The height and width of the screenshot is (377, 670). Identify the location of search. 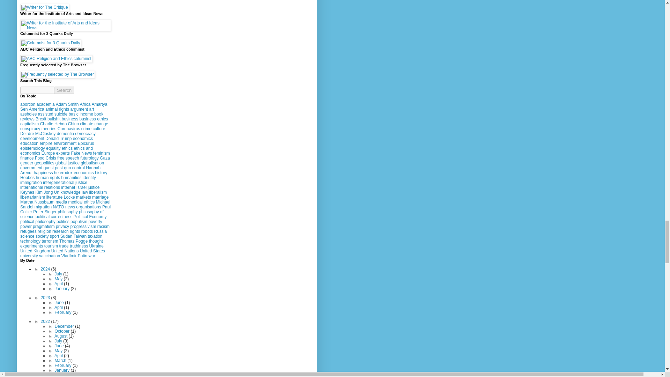
(37, 90).